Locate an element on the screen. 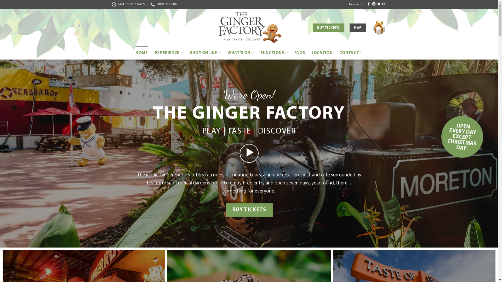  The Ginger Factory is located at coordinates (249, 28).